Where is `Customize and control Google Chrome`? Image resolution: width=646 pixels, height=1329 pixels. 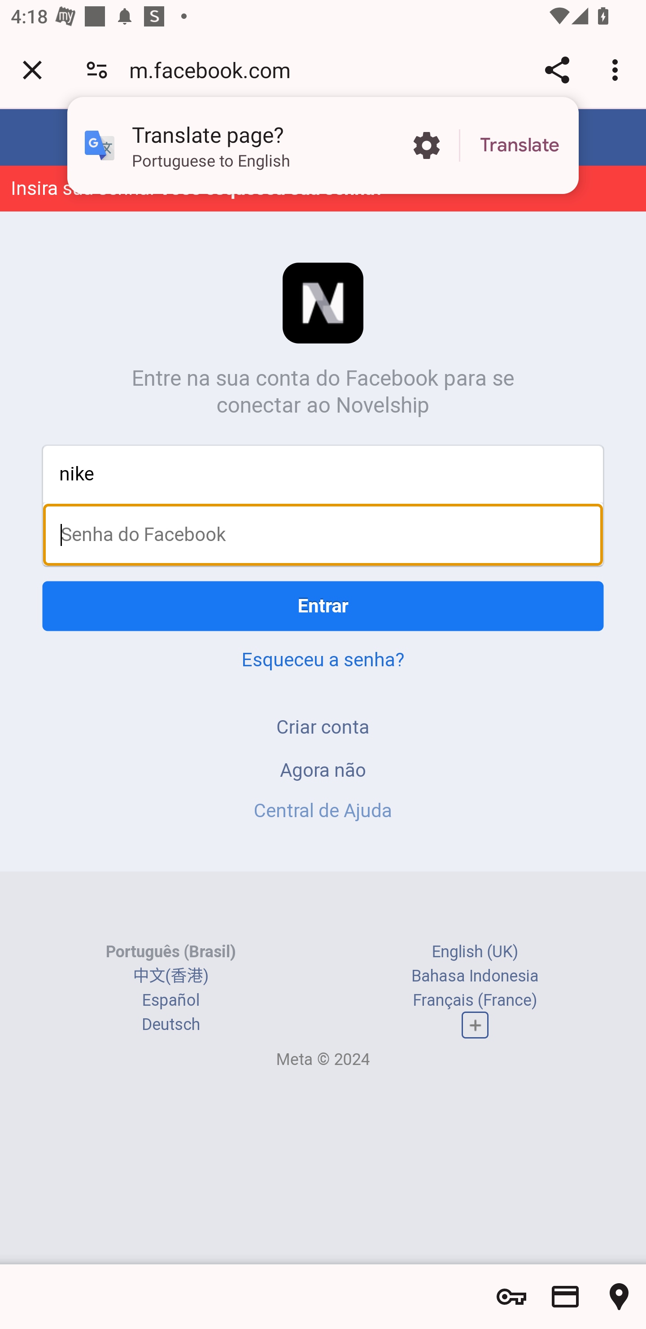 Customize and control Google Chrome is located at coordinates (617, 70).